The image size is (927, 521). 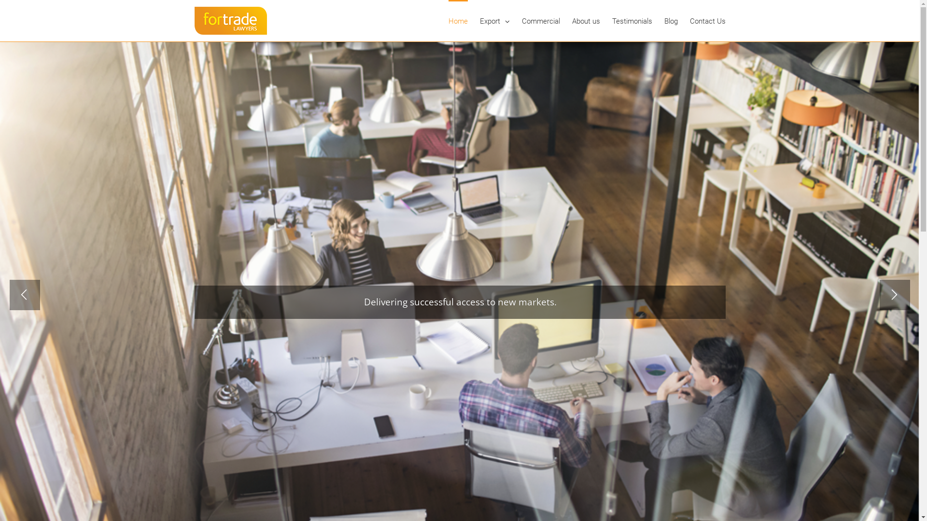 What do you see at coordinates (458, 21) in the screenshot?
I see `Home` at bounding box center [458, 21].